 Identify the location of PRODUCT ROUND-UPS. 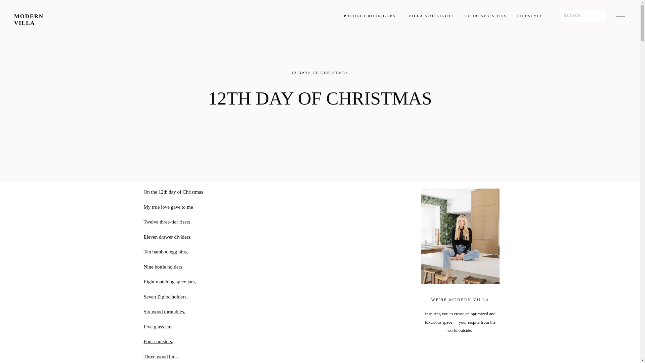
(370, 16).